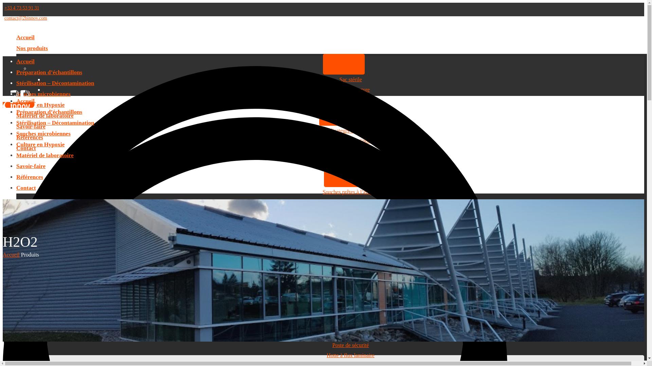 This screenshot has height=366, width=652. What do you see at coordinates (43, 134) in the screenshot?
I see `Souches microbiennes` at bounding box center [43, 134].